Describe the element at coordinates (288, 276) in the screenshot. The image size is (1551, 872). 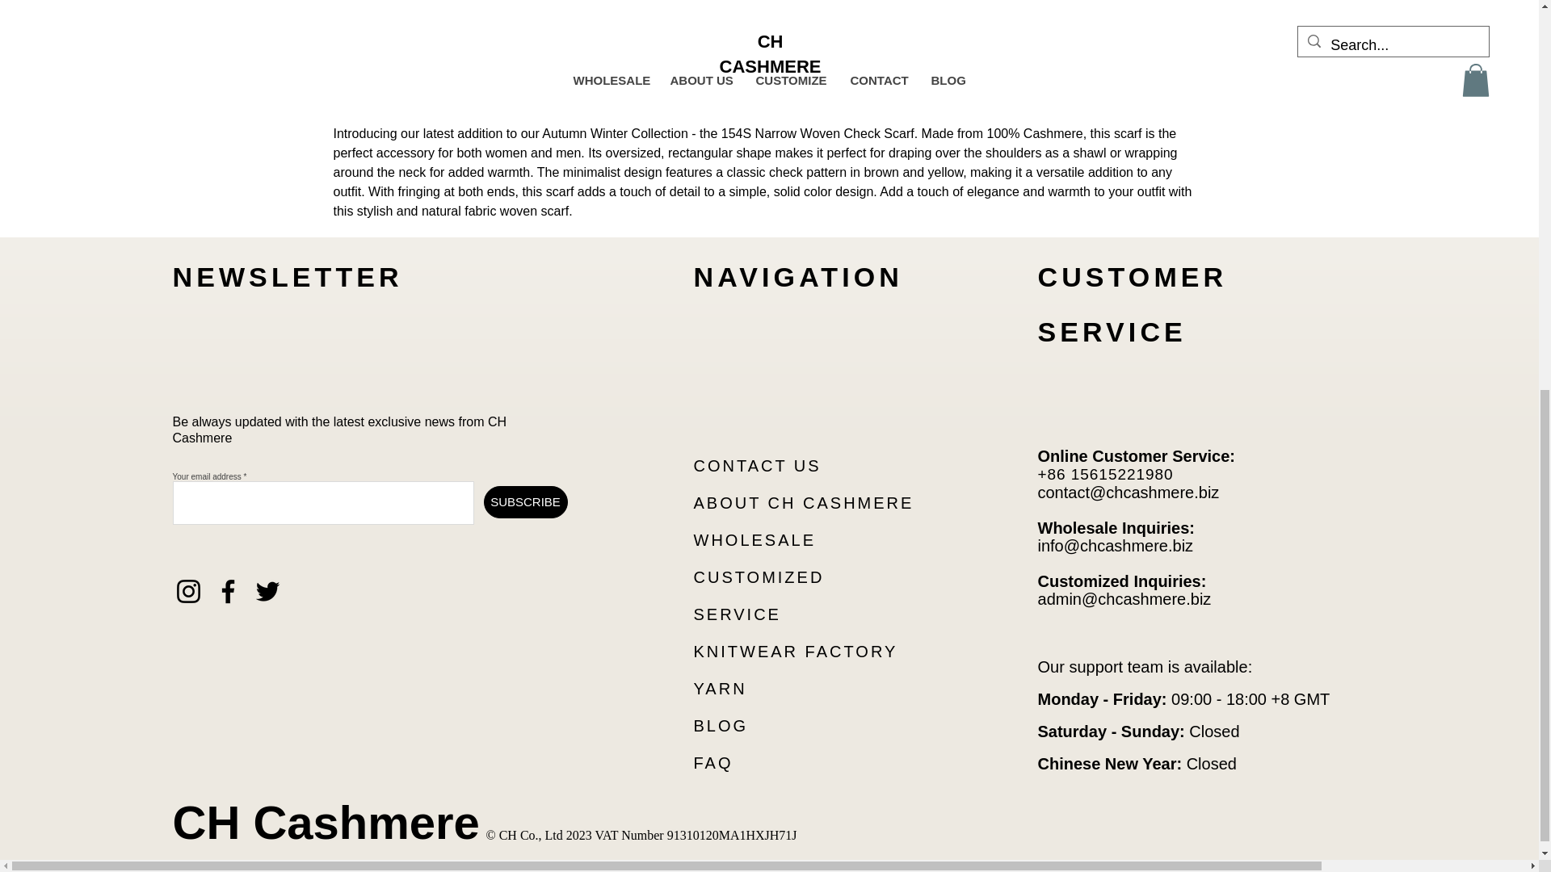
I see `NEWSLETTER` at that location.